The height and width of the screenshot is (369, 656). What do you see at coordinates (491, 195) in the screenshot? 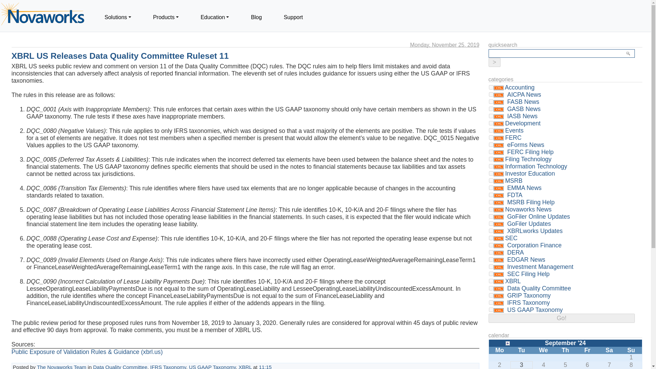
I see `33` at bounding box center [491, 195].